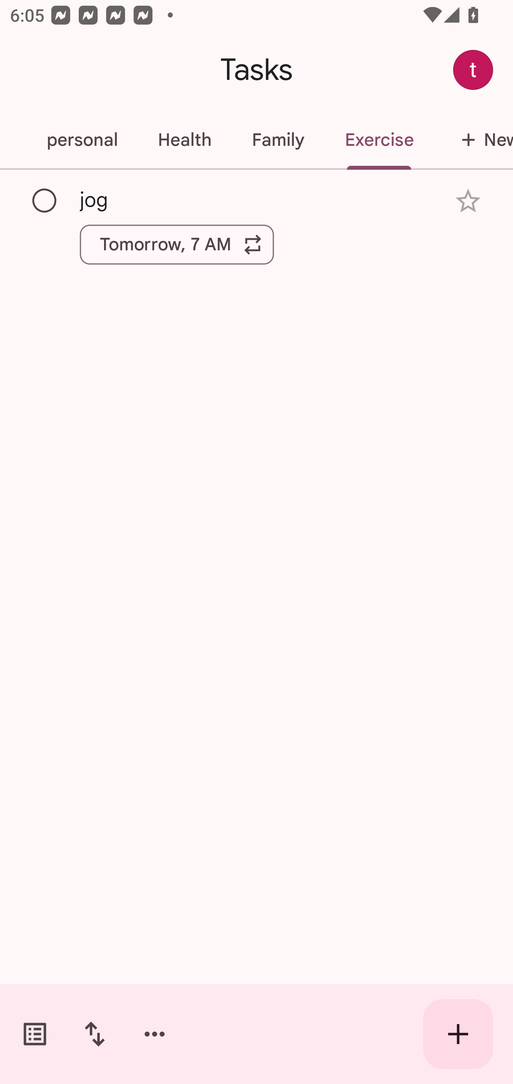 Image resolution: width=513 pixels, height=1084 pixels. What do you see at coordinates (468, 201) in the screenshot?
I see `Add star` at bounding box center [468, 201].